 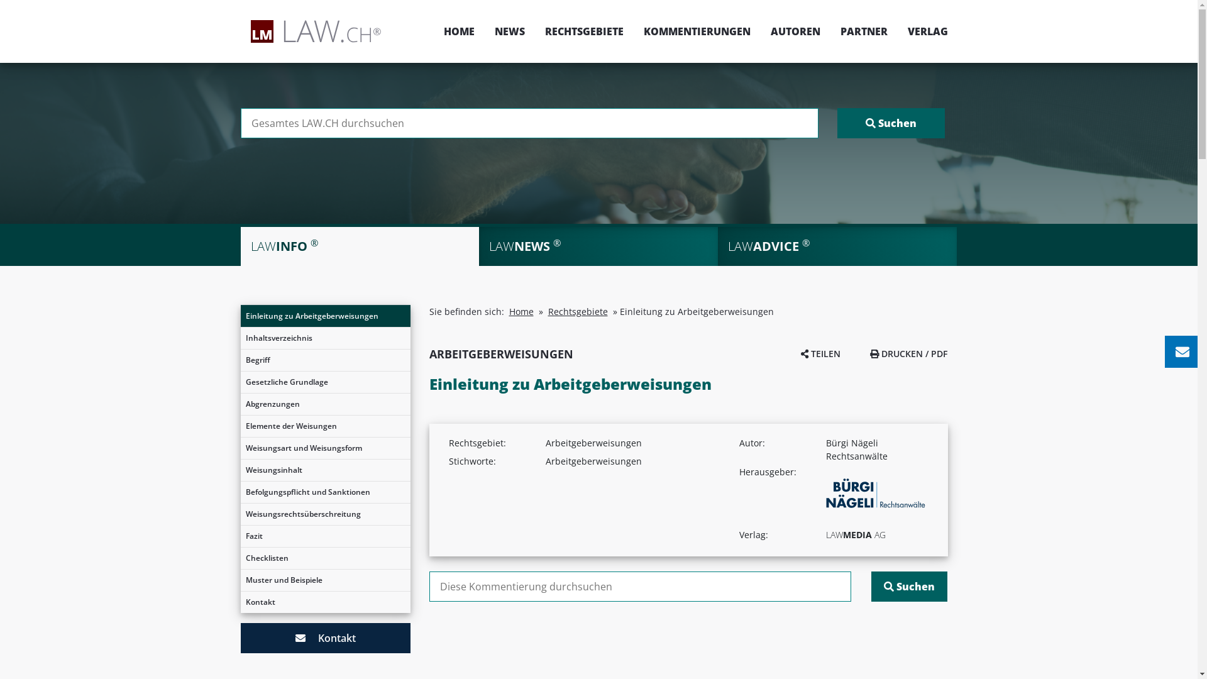 What do you see at coordinates (325, 360) in the screenshot?
I see `Begriff` at bounding box center [325, 360].